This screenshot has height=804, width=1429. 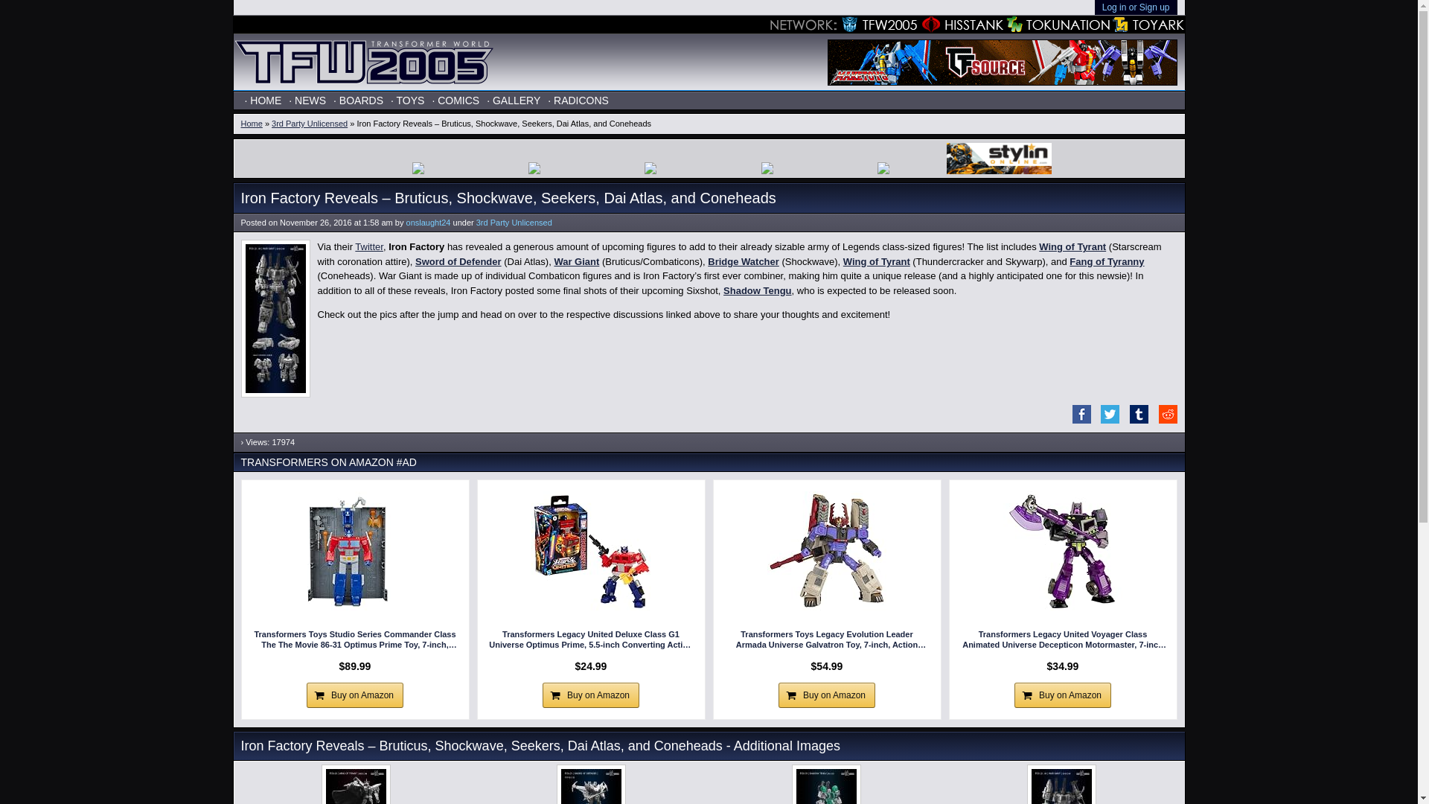 I want to click on Share with friends on Facebook, so click(x=1078, y=420).